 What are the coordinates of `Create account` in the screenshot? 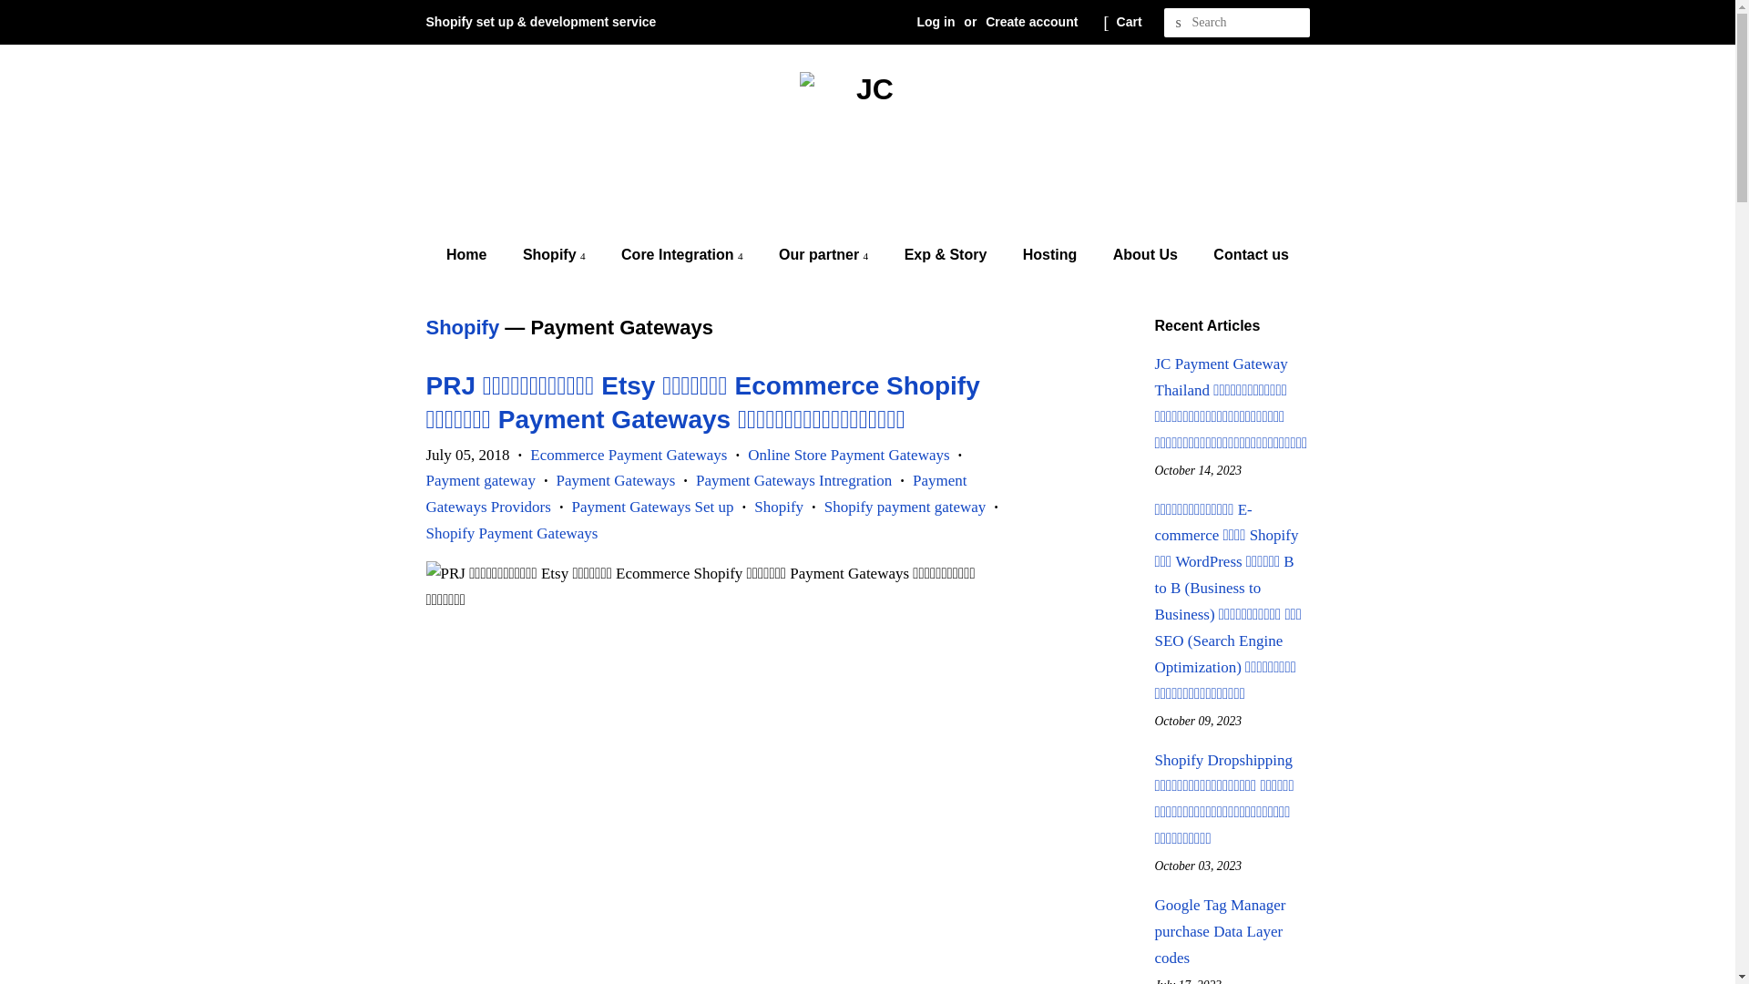 It's located at (1031, 22).